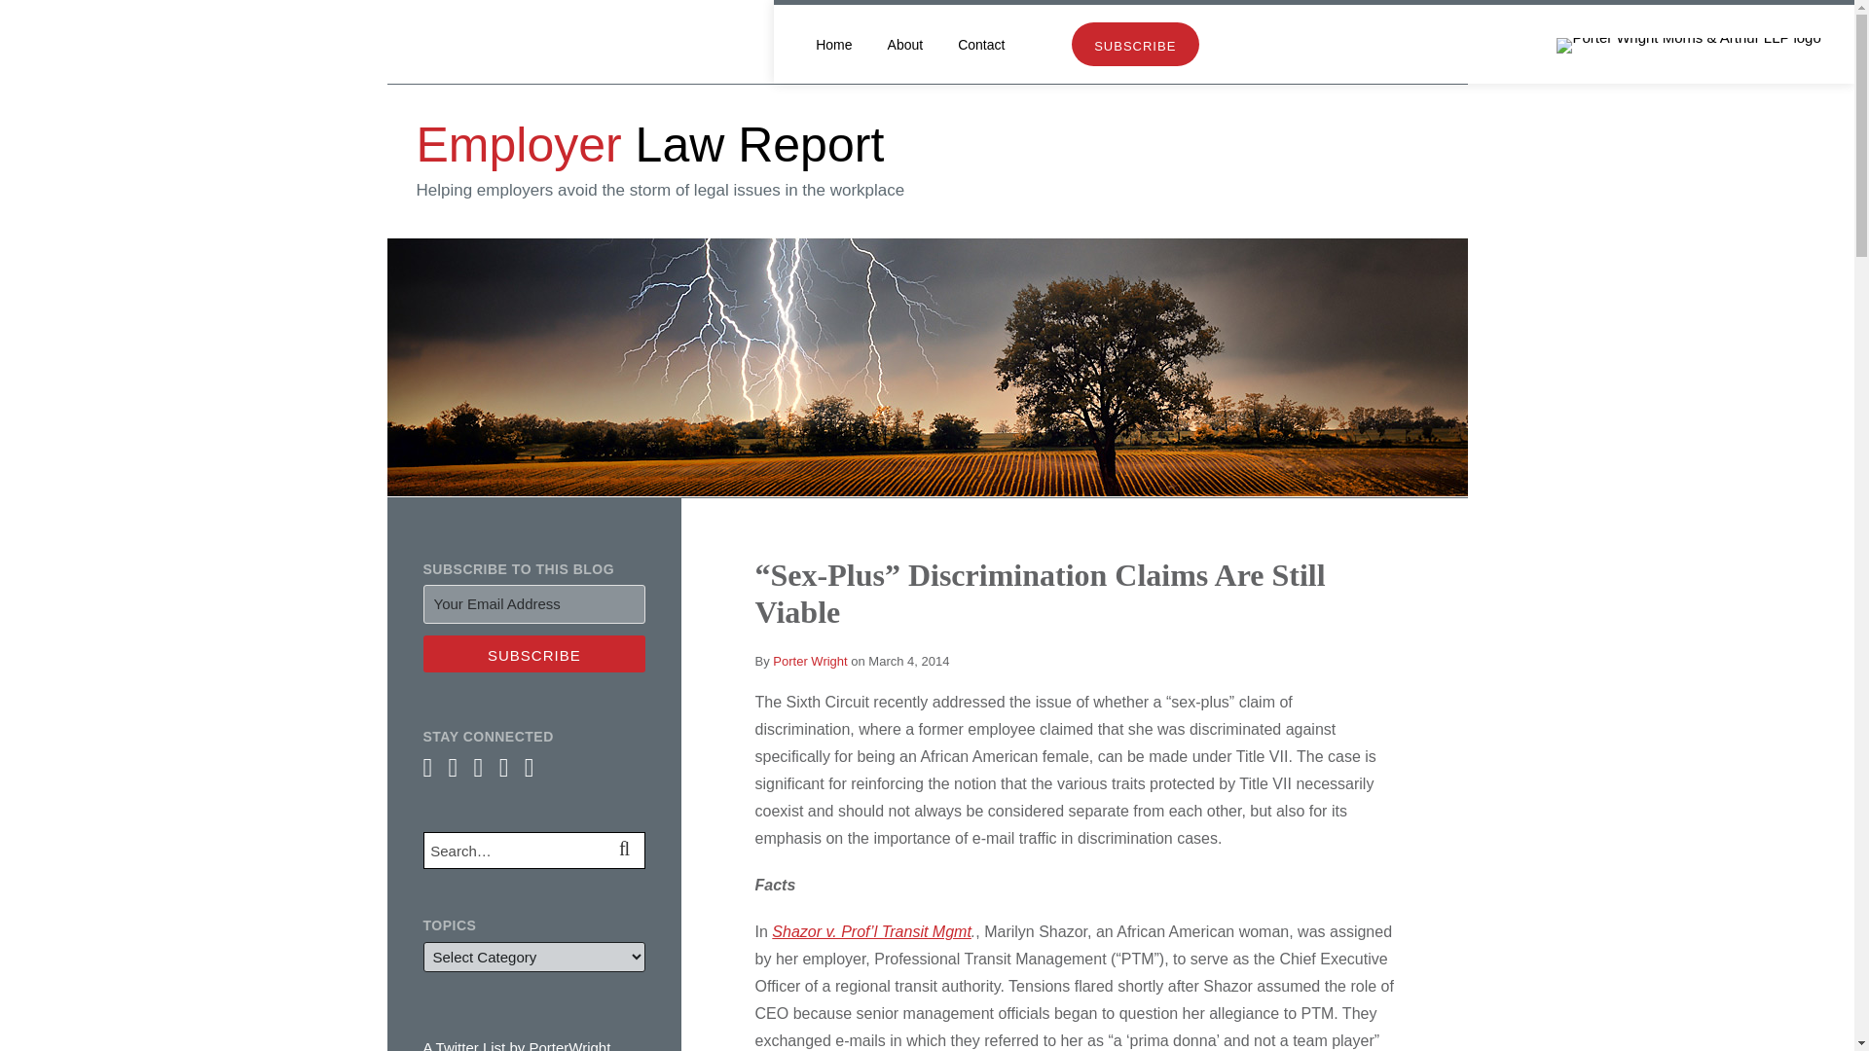 The height and width of the screenshot is (1051, 1869). I want to click on SUBSCRIBE, so click(1135, 44).